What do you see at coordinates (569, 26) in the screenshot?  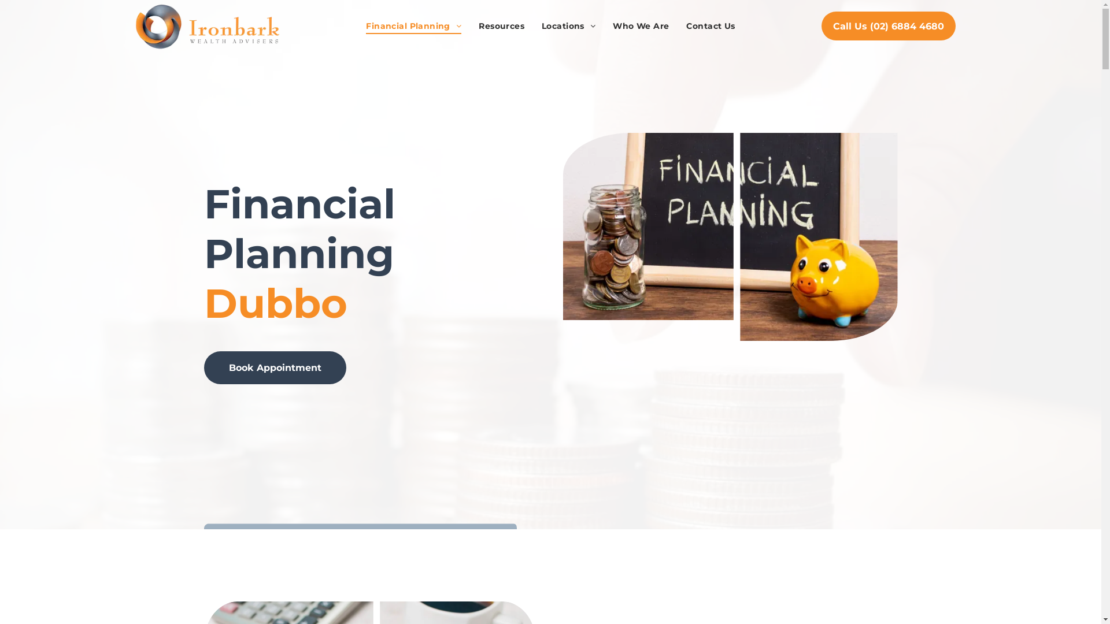 I see `Locations` at bounding box center [569, 26].